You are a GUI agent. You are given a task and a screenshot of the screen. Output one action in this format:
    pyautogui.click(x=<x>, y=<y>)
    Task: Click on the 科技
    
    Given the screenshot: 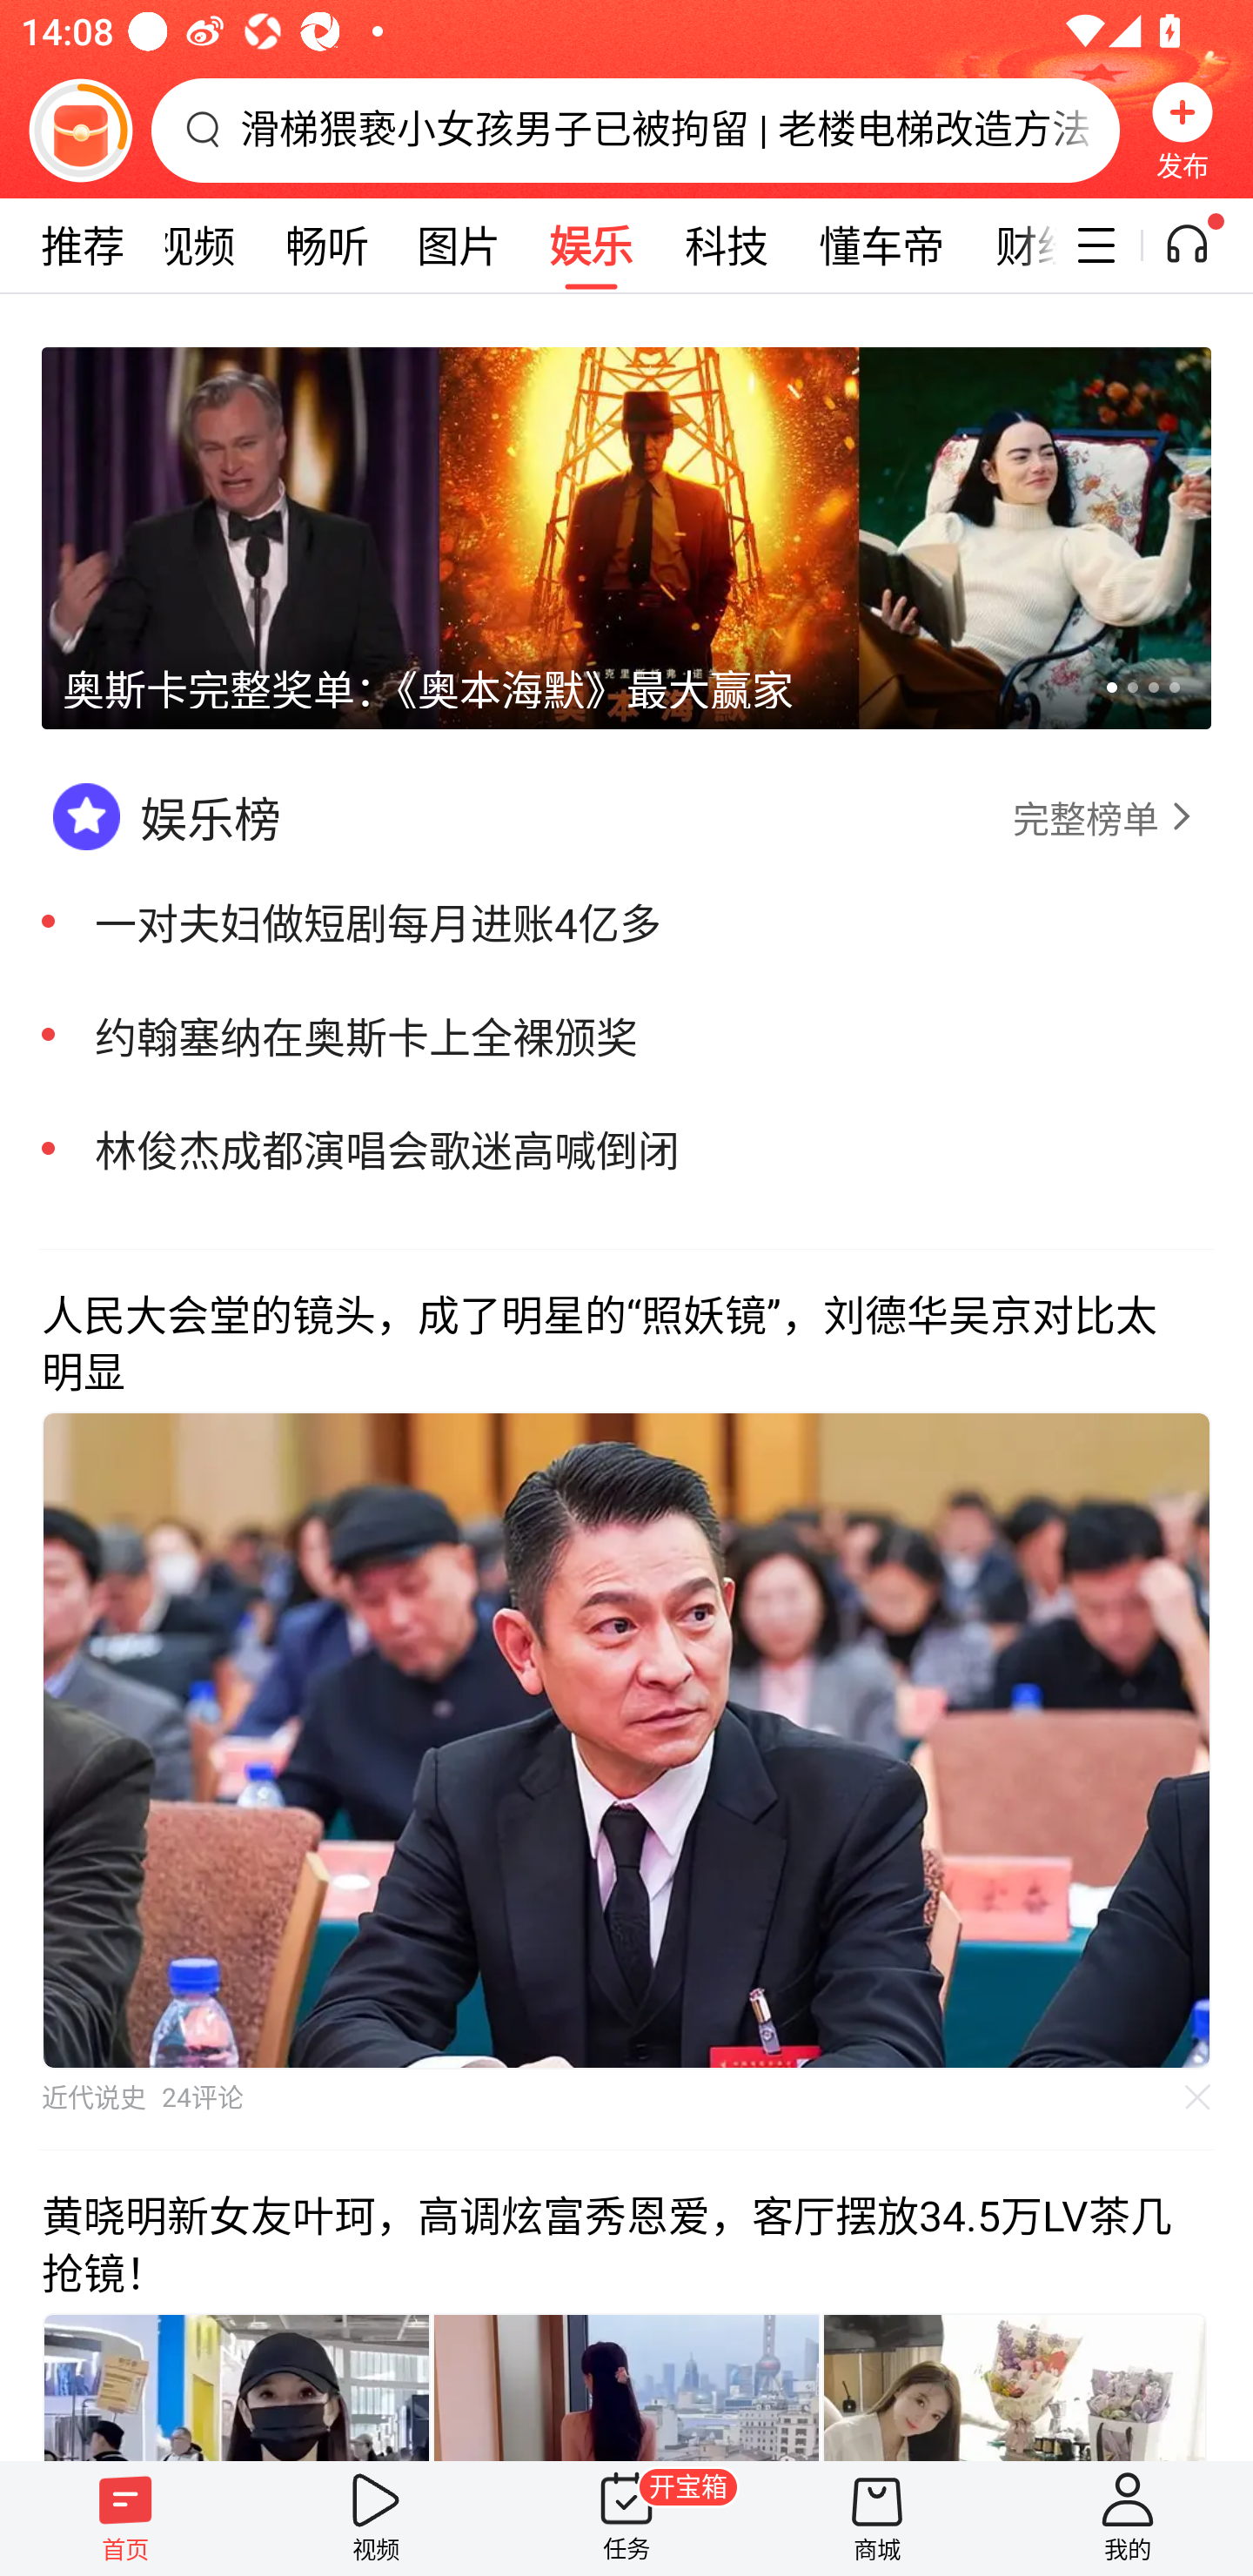 What is the action you would take?
    pyautogui.click(x=726, y=245)
    